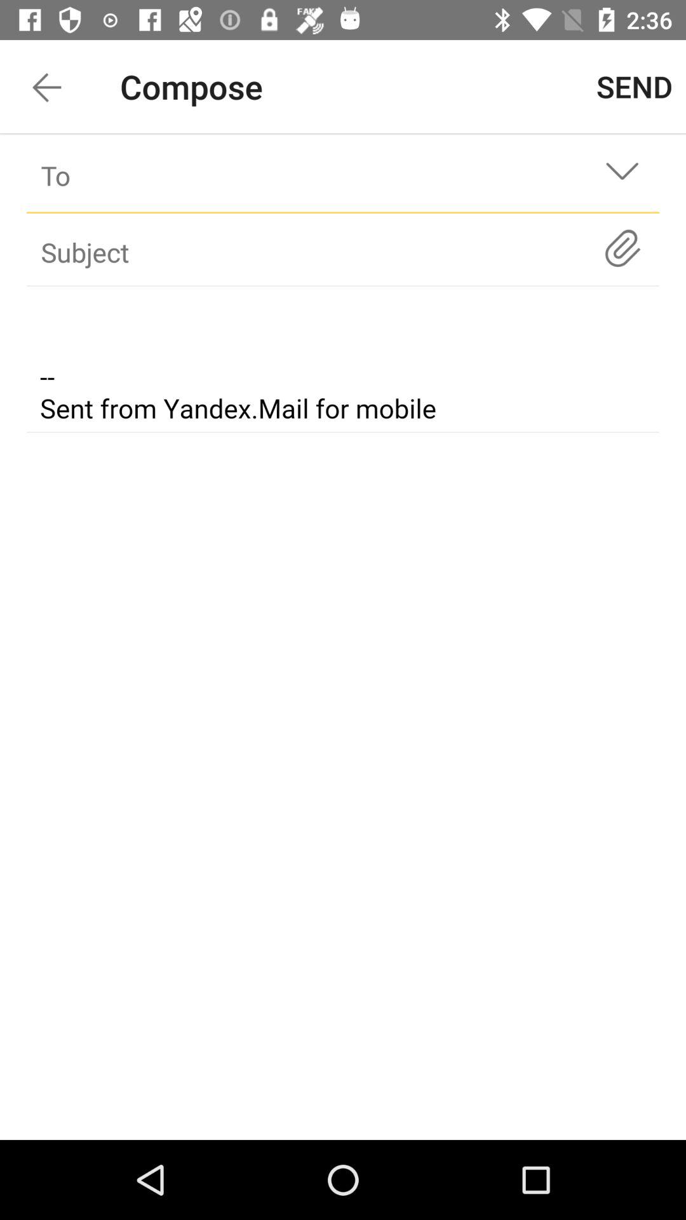 This screenshot has width=686, height=1220. Describe the element at coordinates (622, 175) in the screenshot. I see `drop down for contacts list` at that location.